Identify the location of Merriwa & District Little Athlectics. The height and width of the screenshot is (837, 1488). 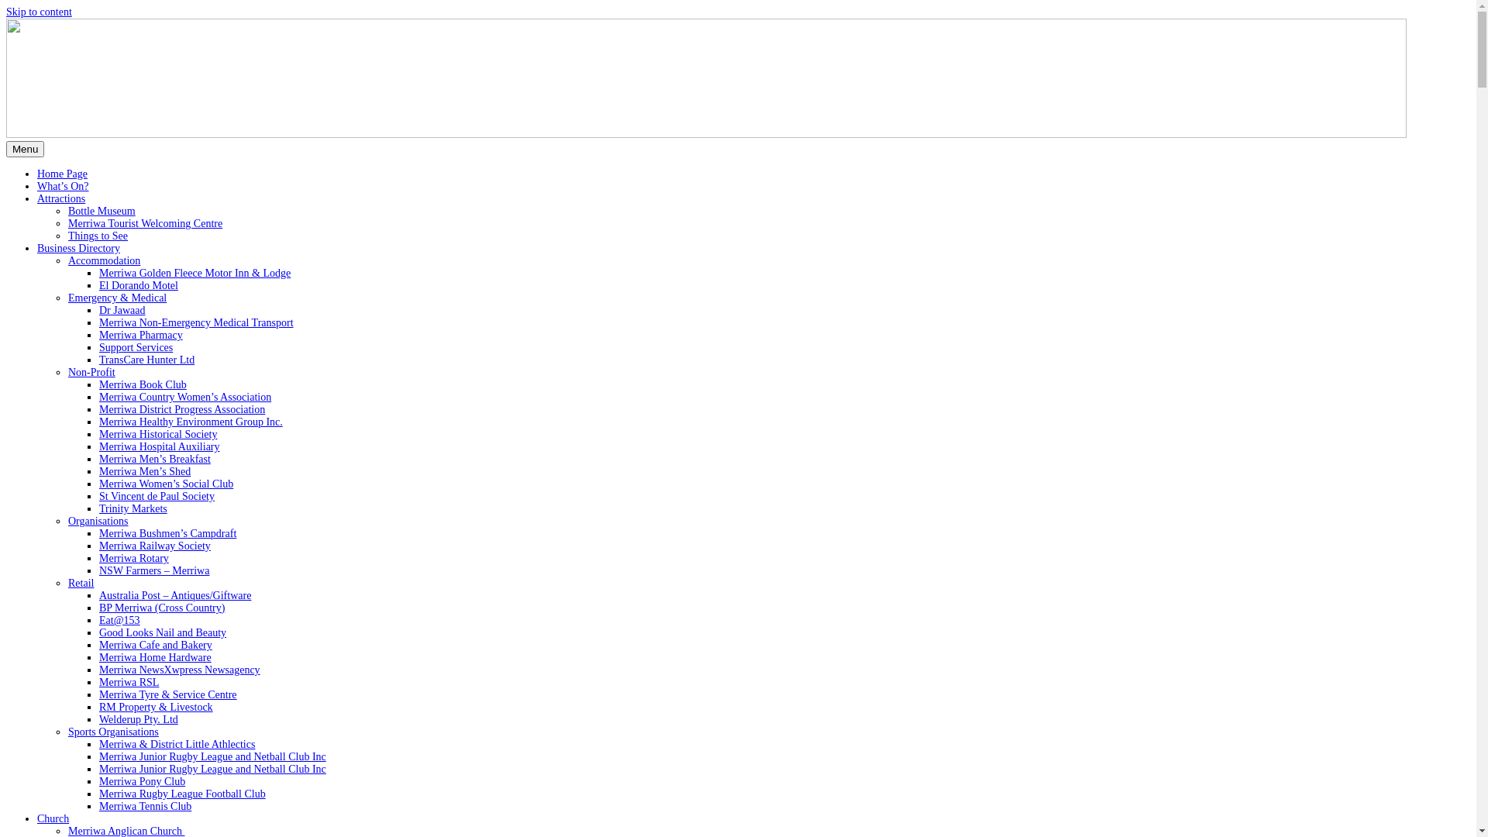
(177, 744).